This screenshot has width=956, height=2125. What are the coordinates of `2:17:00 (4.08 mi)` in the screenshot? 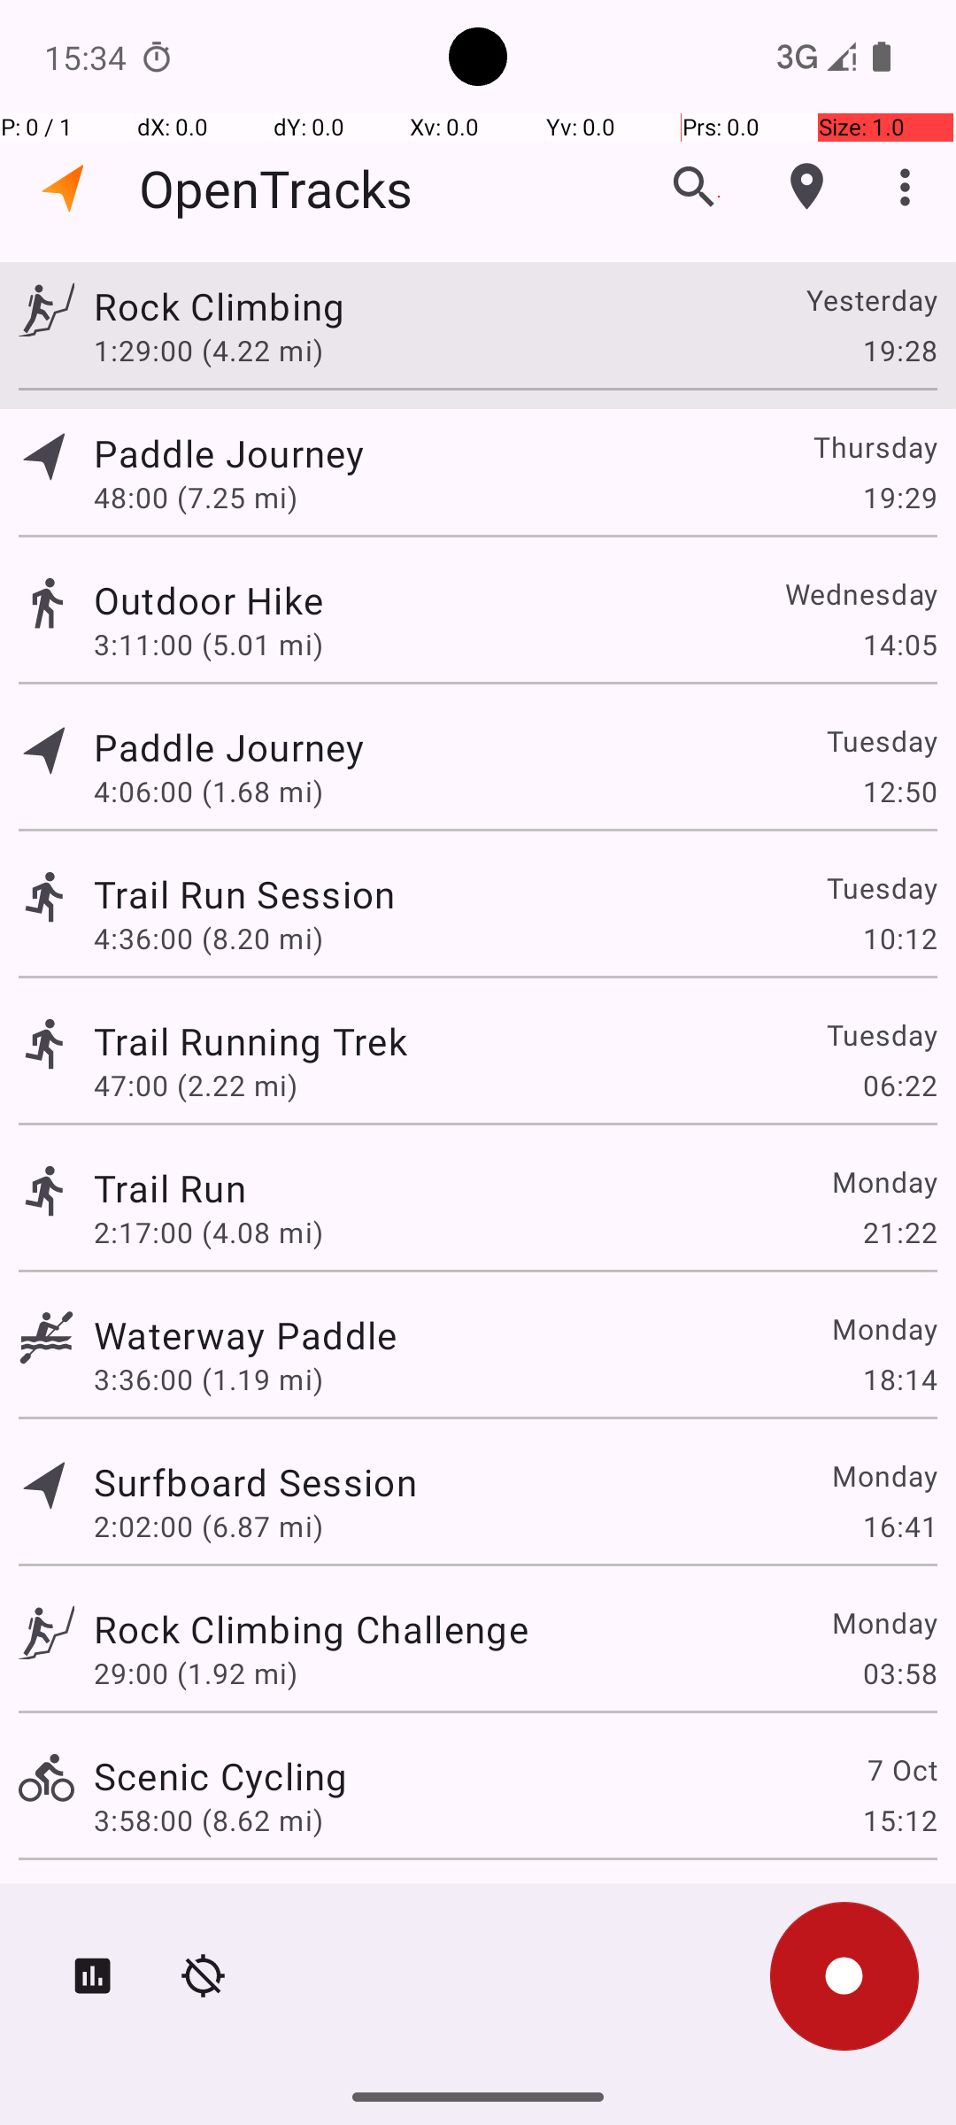 It's located at (209, 1232).